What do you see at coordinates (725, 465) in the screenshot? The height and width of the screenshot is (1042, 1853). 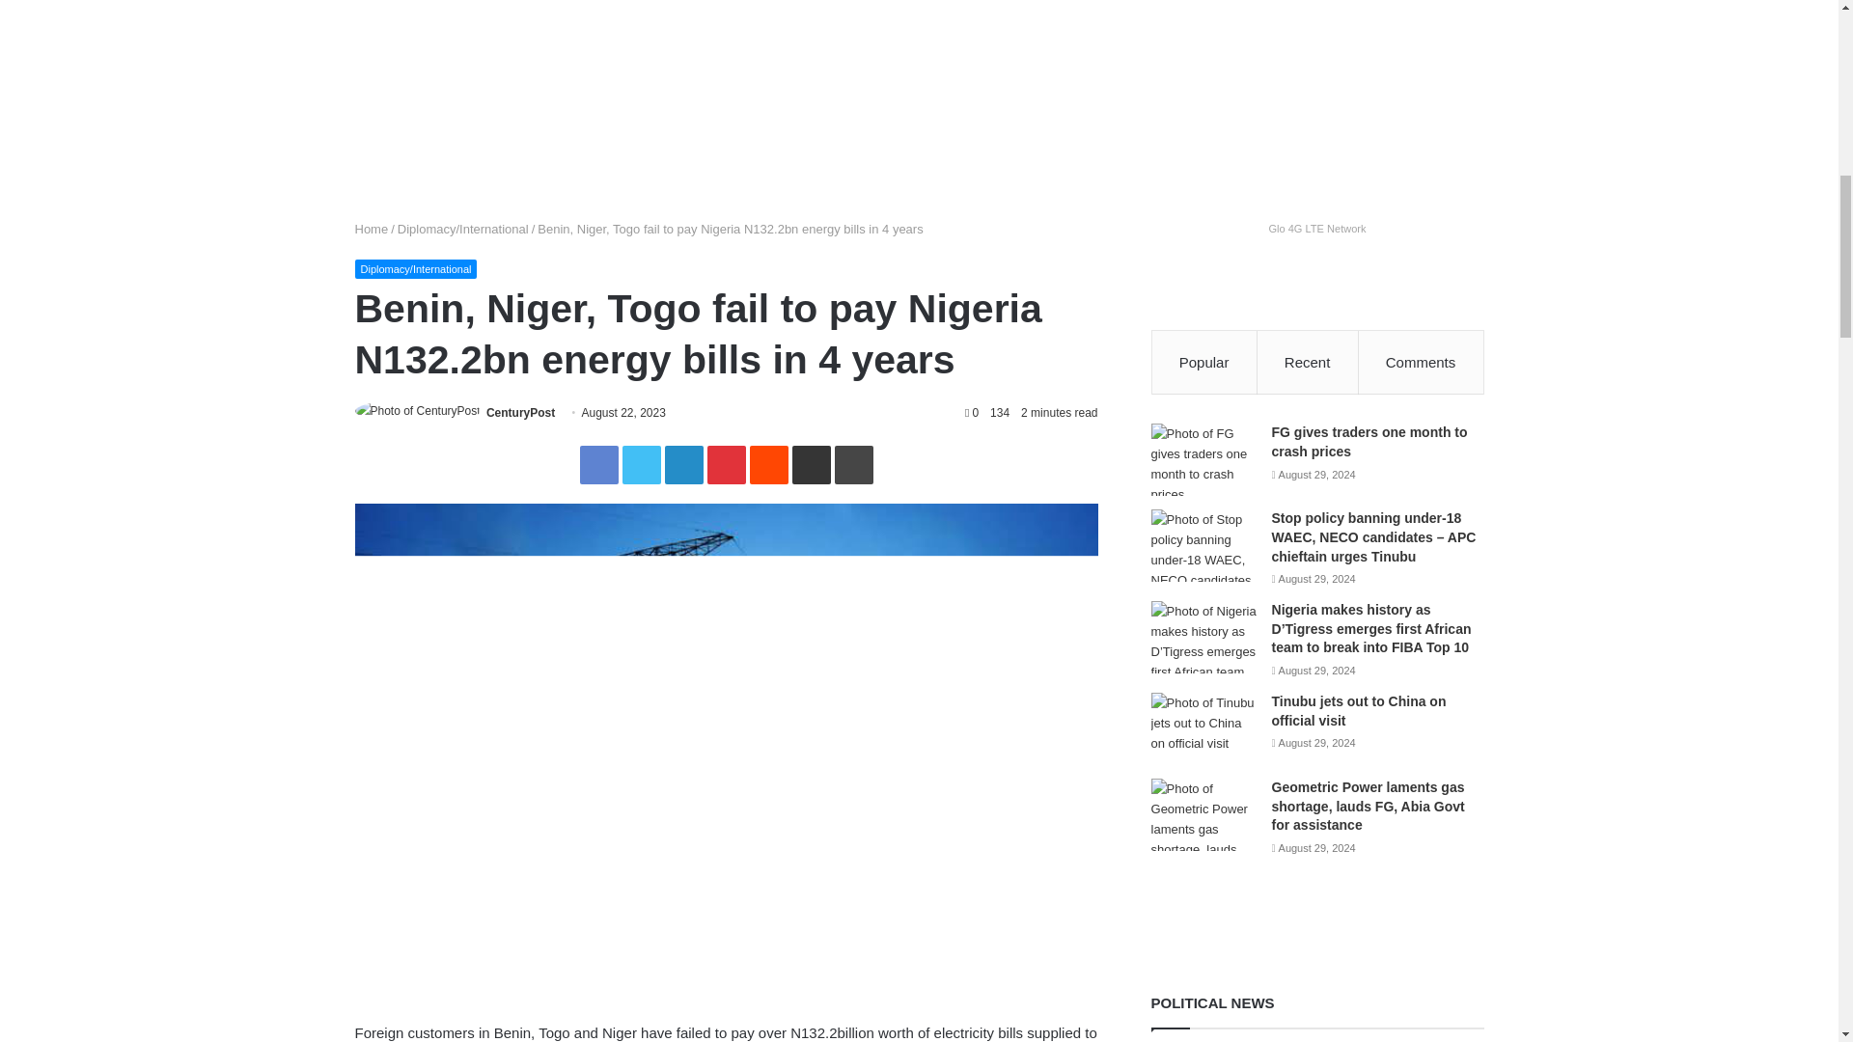 I see `Pinterest` at bounding box center [725, 465].